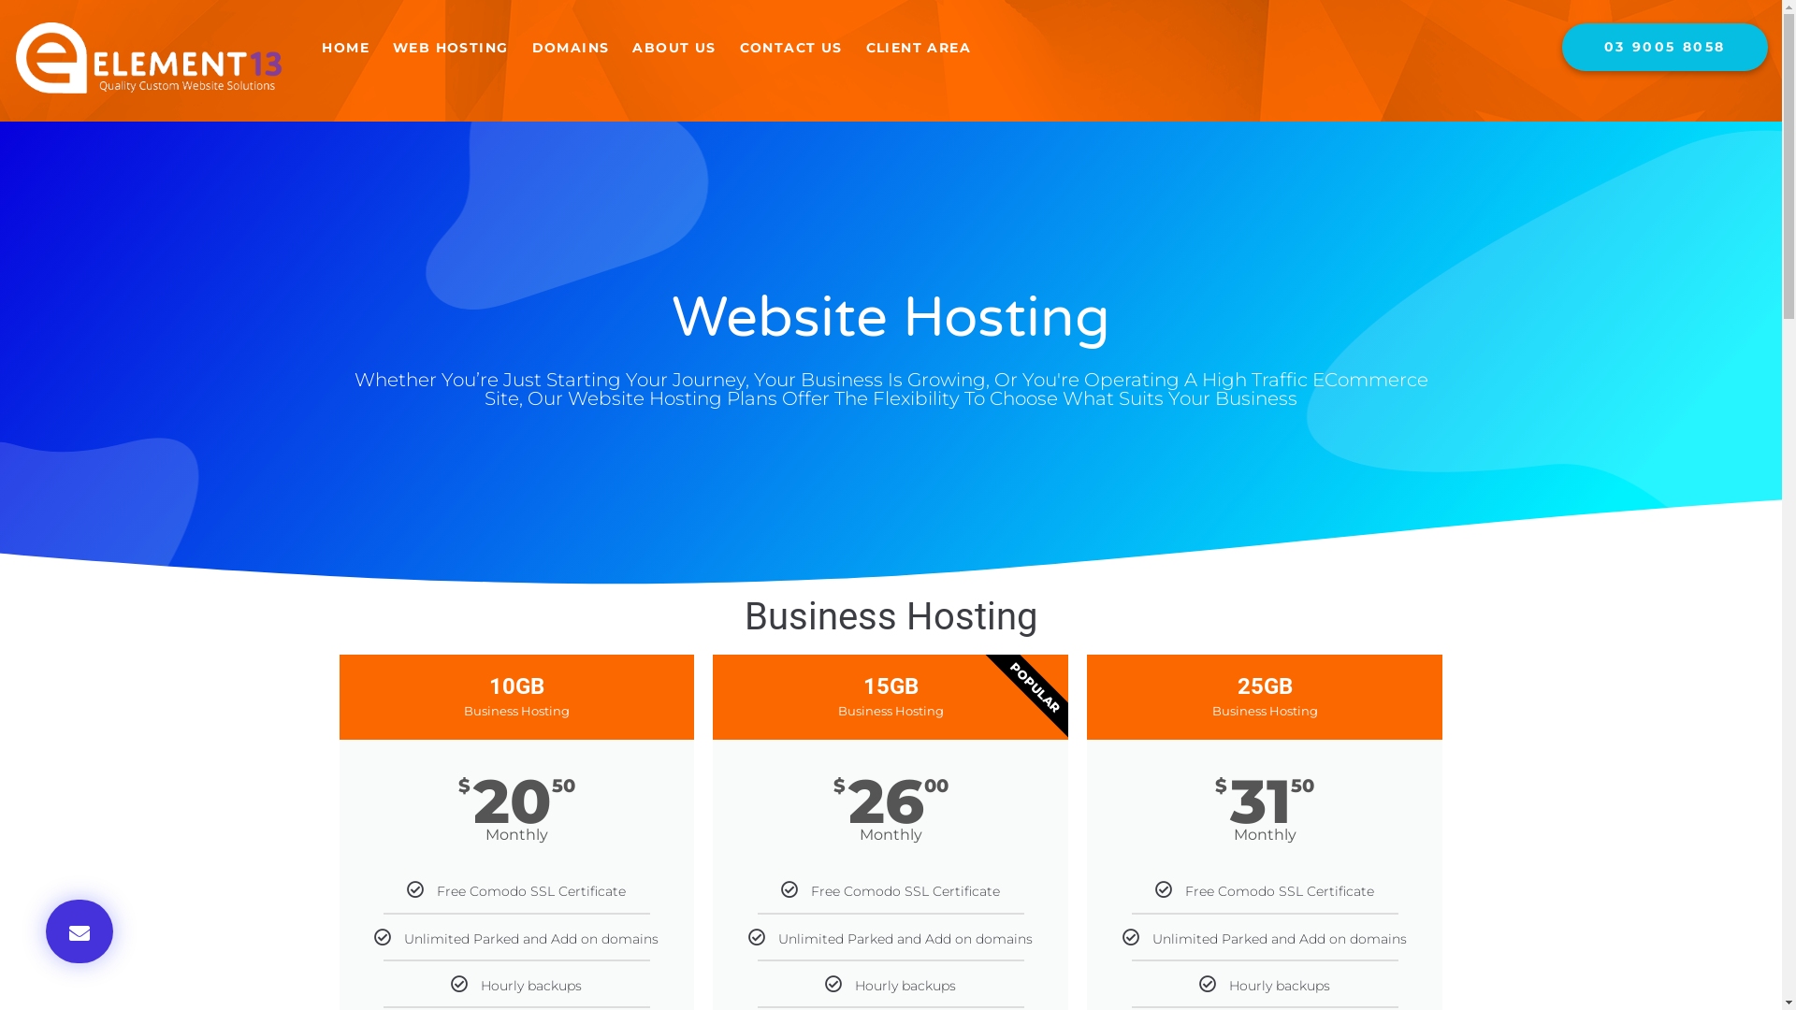 The height and width of the screenshot is (1010, 1796). Describe the element at coordinates (571, 49) in the screenshot. I see `DOMAINS` at that location.